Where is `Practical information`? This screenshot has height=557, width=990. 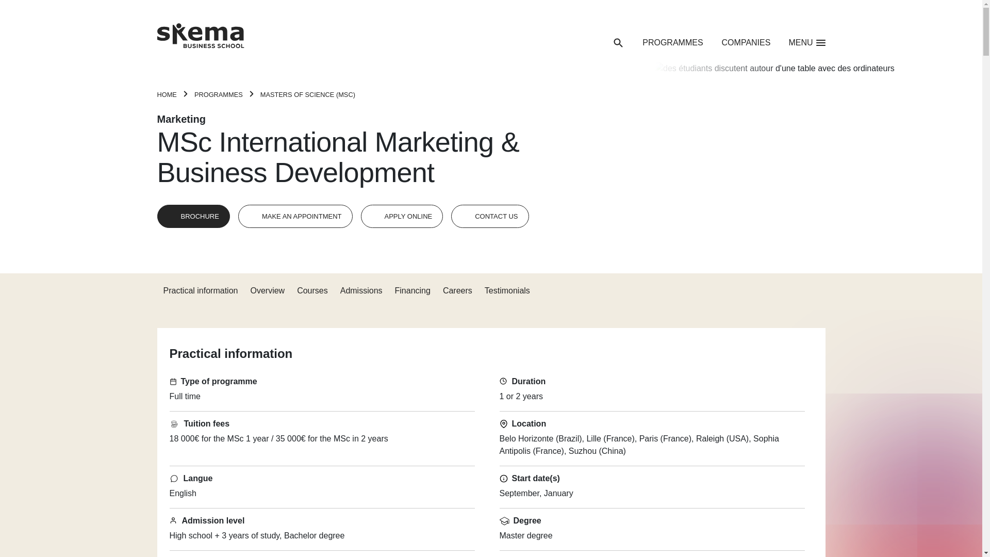 Practical information is located at coordinates (200, 291).